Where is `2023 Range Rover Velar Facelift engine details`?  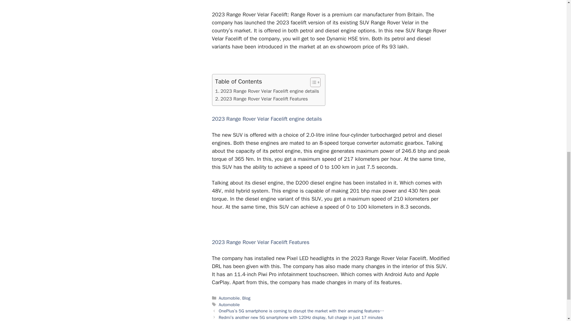 2023 Range Rover Velar Facelift engine details is located at coordinates (267, 91).